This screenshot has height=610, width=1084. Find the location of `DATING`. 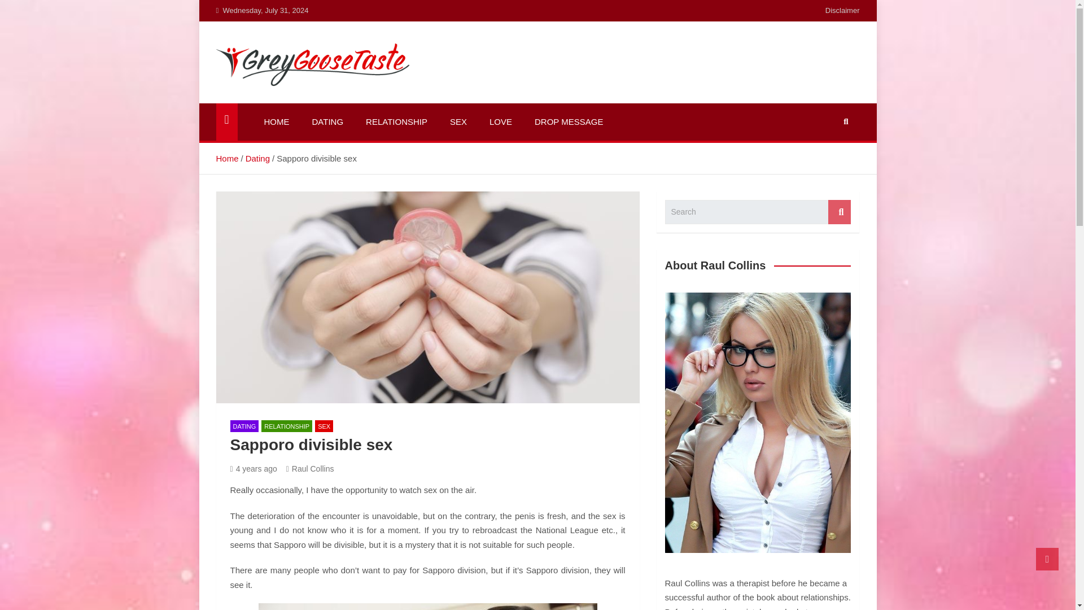

DATING is located at coordinates (244, 426).